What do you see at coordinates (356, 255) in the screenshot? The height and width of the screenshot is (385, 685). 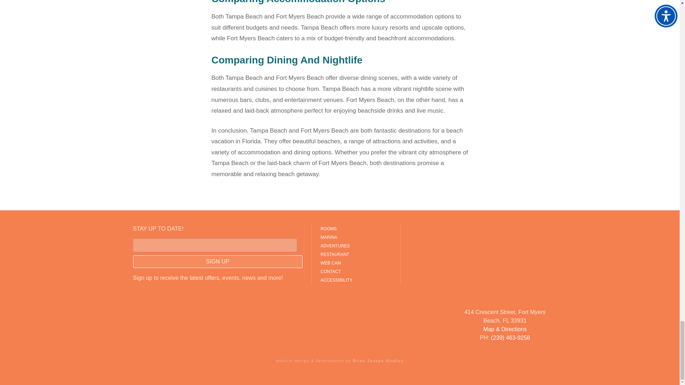 I see `RESTAURANT` at bounding box center [356, 255].